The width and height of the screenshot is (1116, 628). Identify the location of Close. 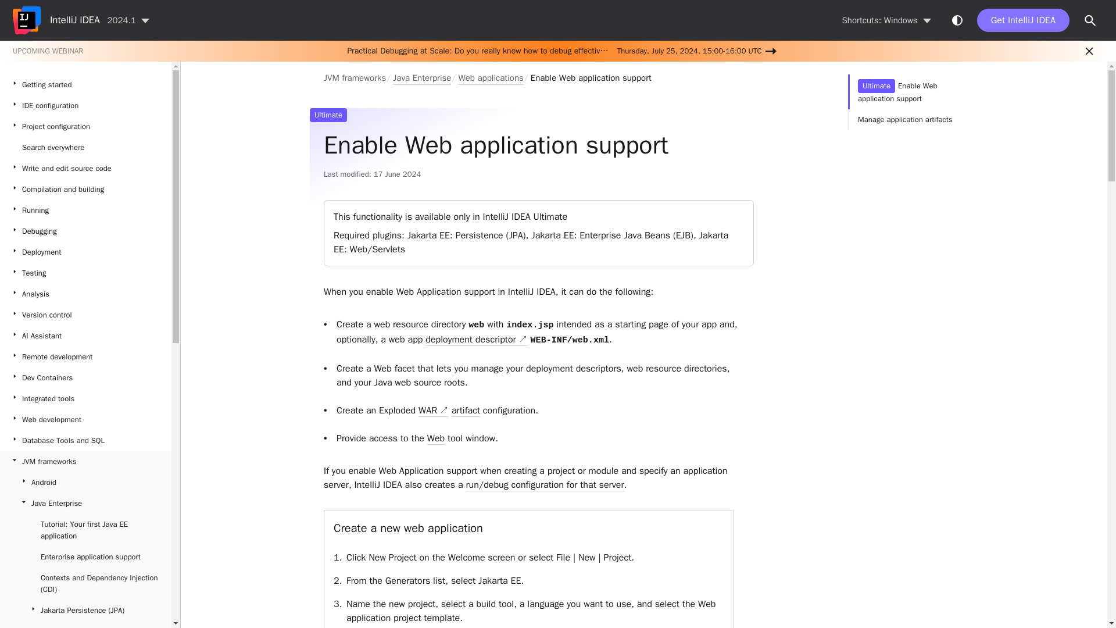
(1089, 51).